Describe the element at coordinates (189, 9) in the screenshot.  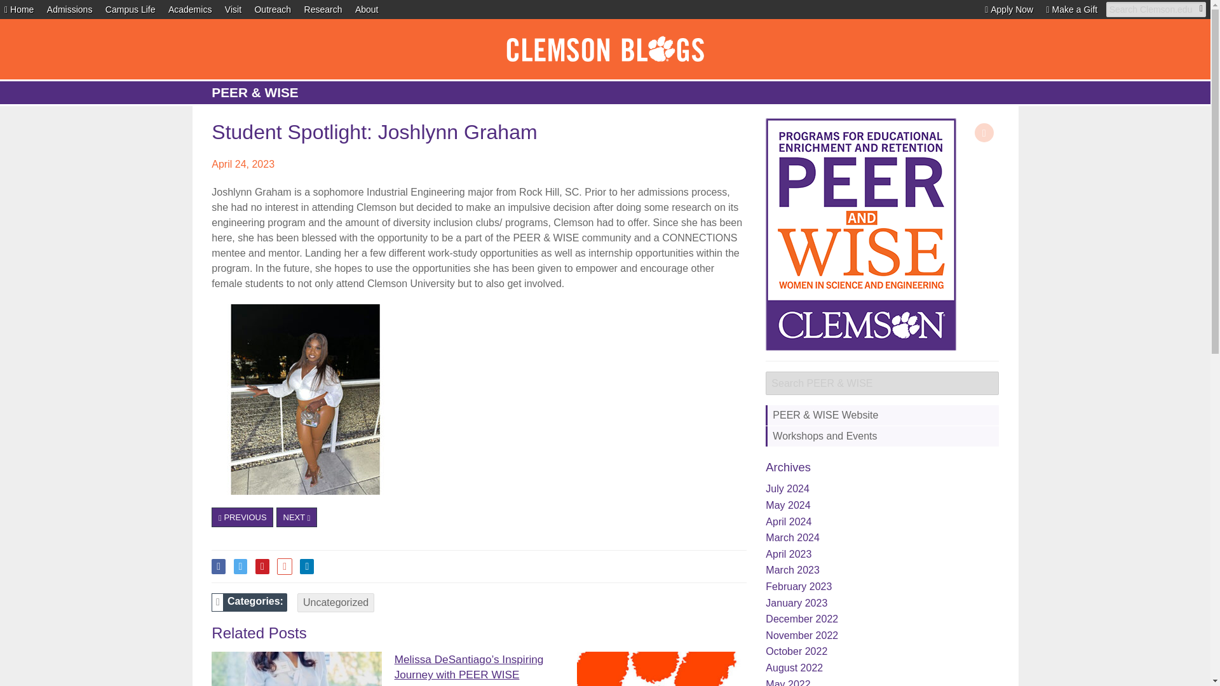
I see `Academics` at that location.